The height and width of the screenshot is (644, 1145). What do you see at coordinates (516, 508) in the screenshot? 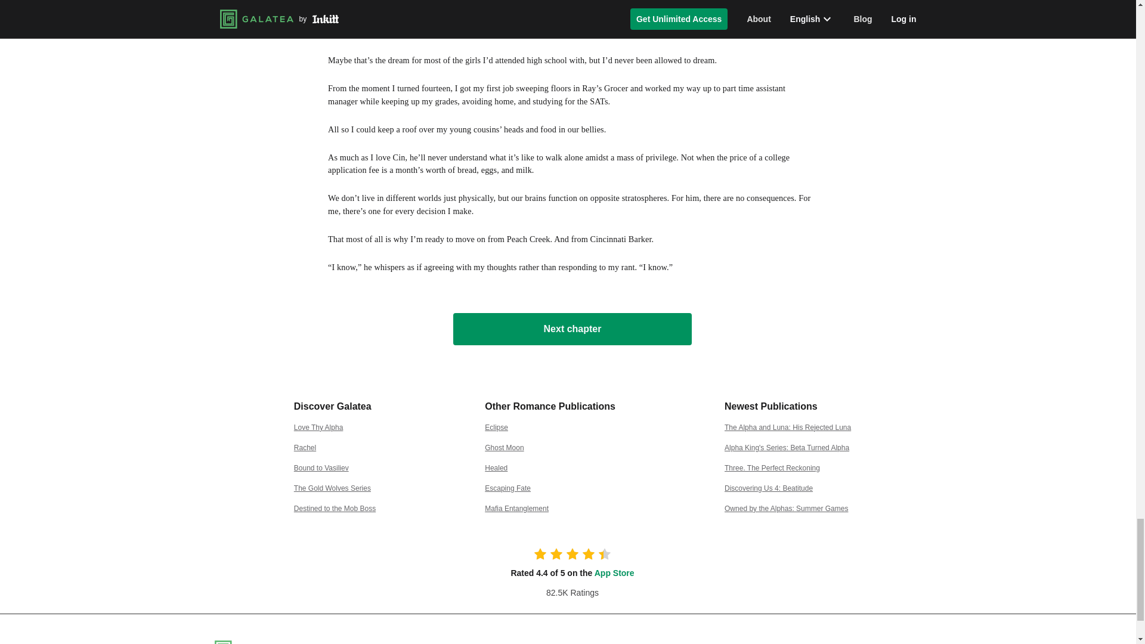
I see `Mafia Entanglement` at bounding box center [516, 508].